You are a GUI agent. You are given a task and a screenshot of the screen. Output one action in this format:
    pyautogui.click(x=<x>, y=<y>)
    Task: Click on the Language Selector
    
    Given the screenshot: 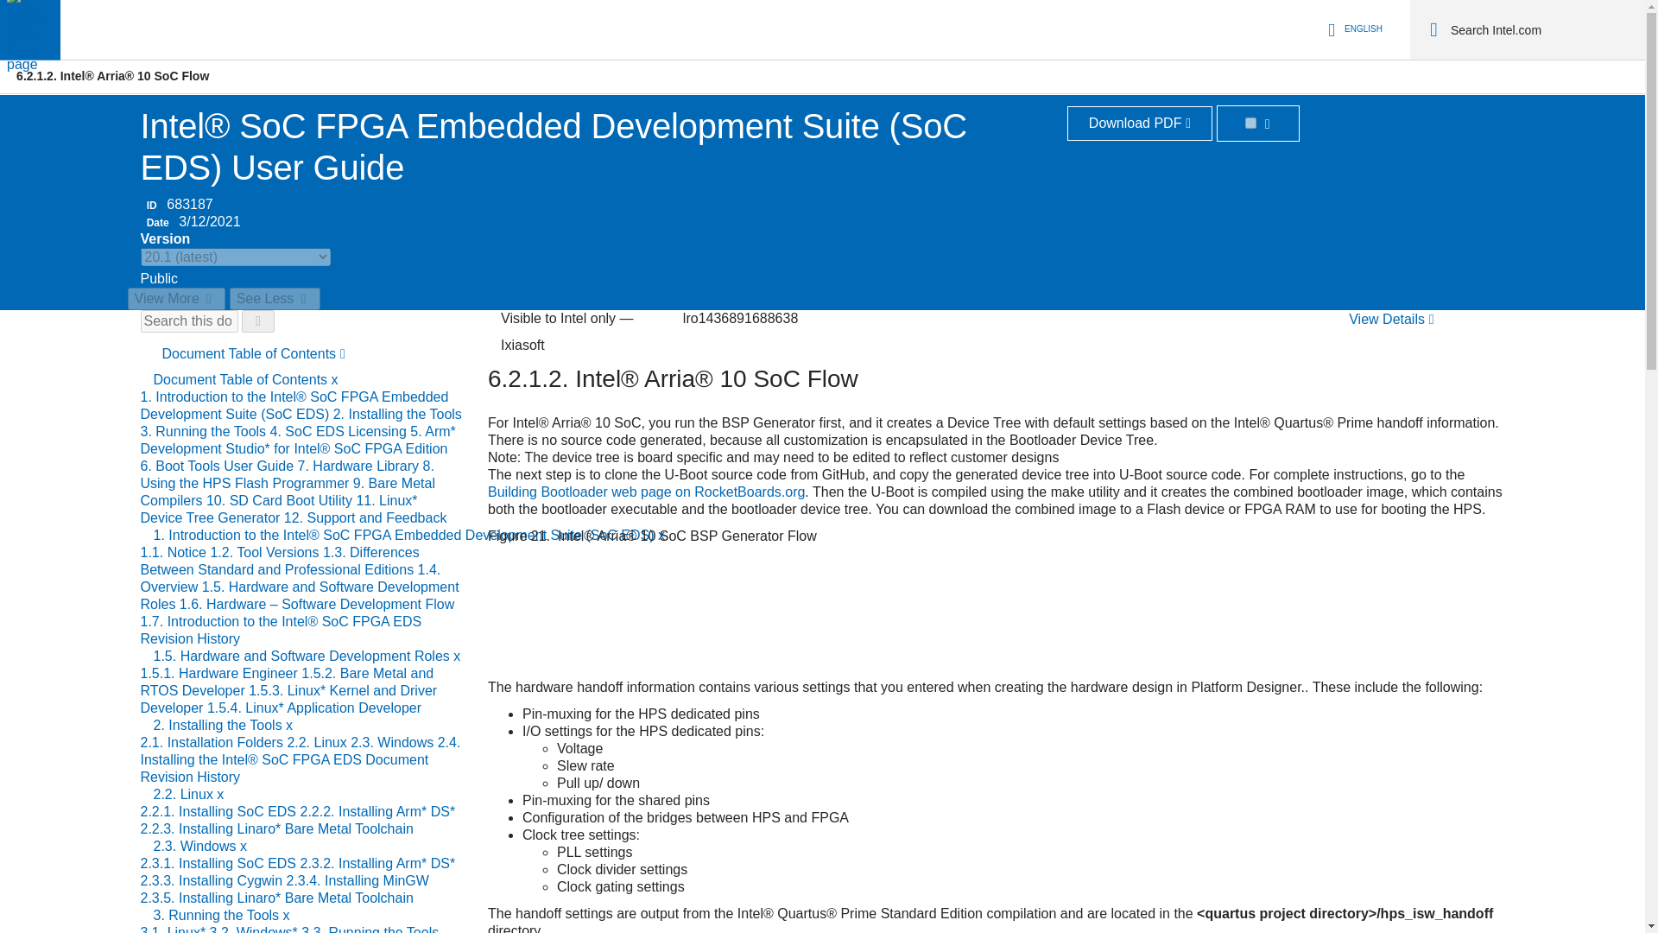 What is the action you would take?
    pyautogui.click(x=1352, y=29)
    